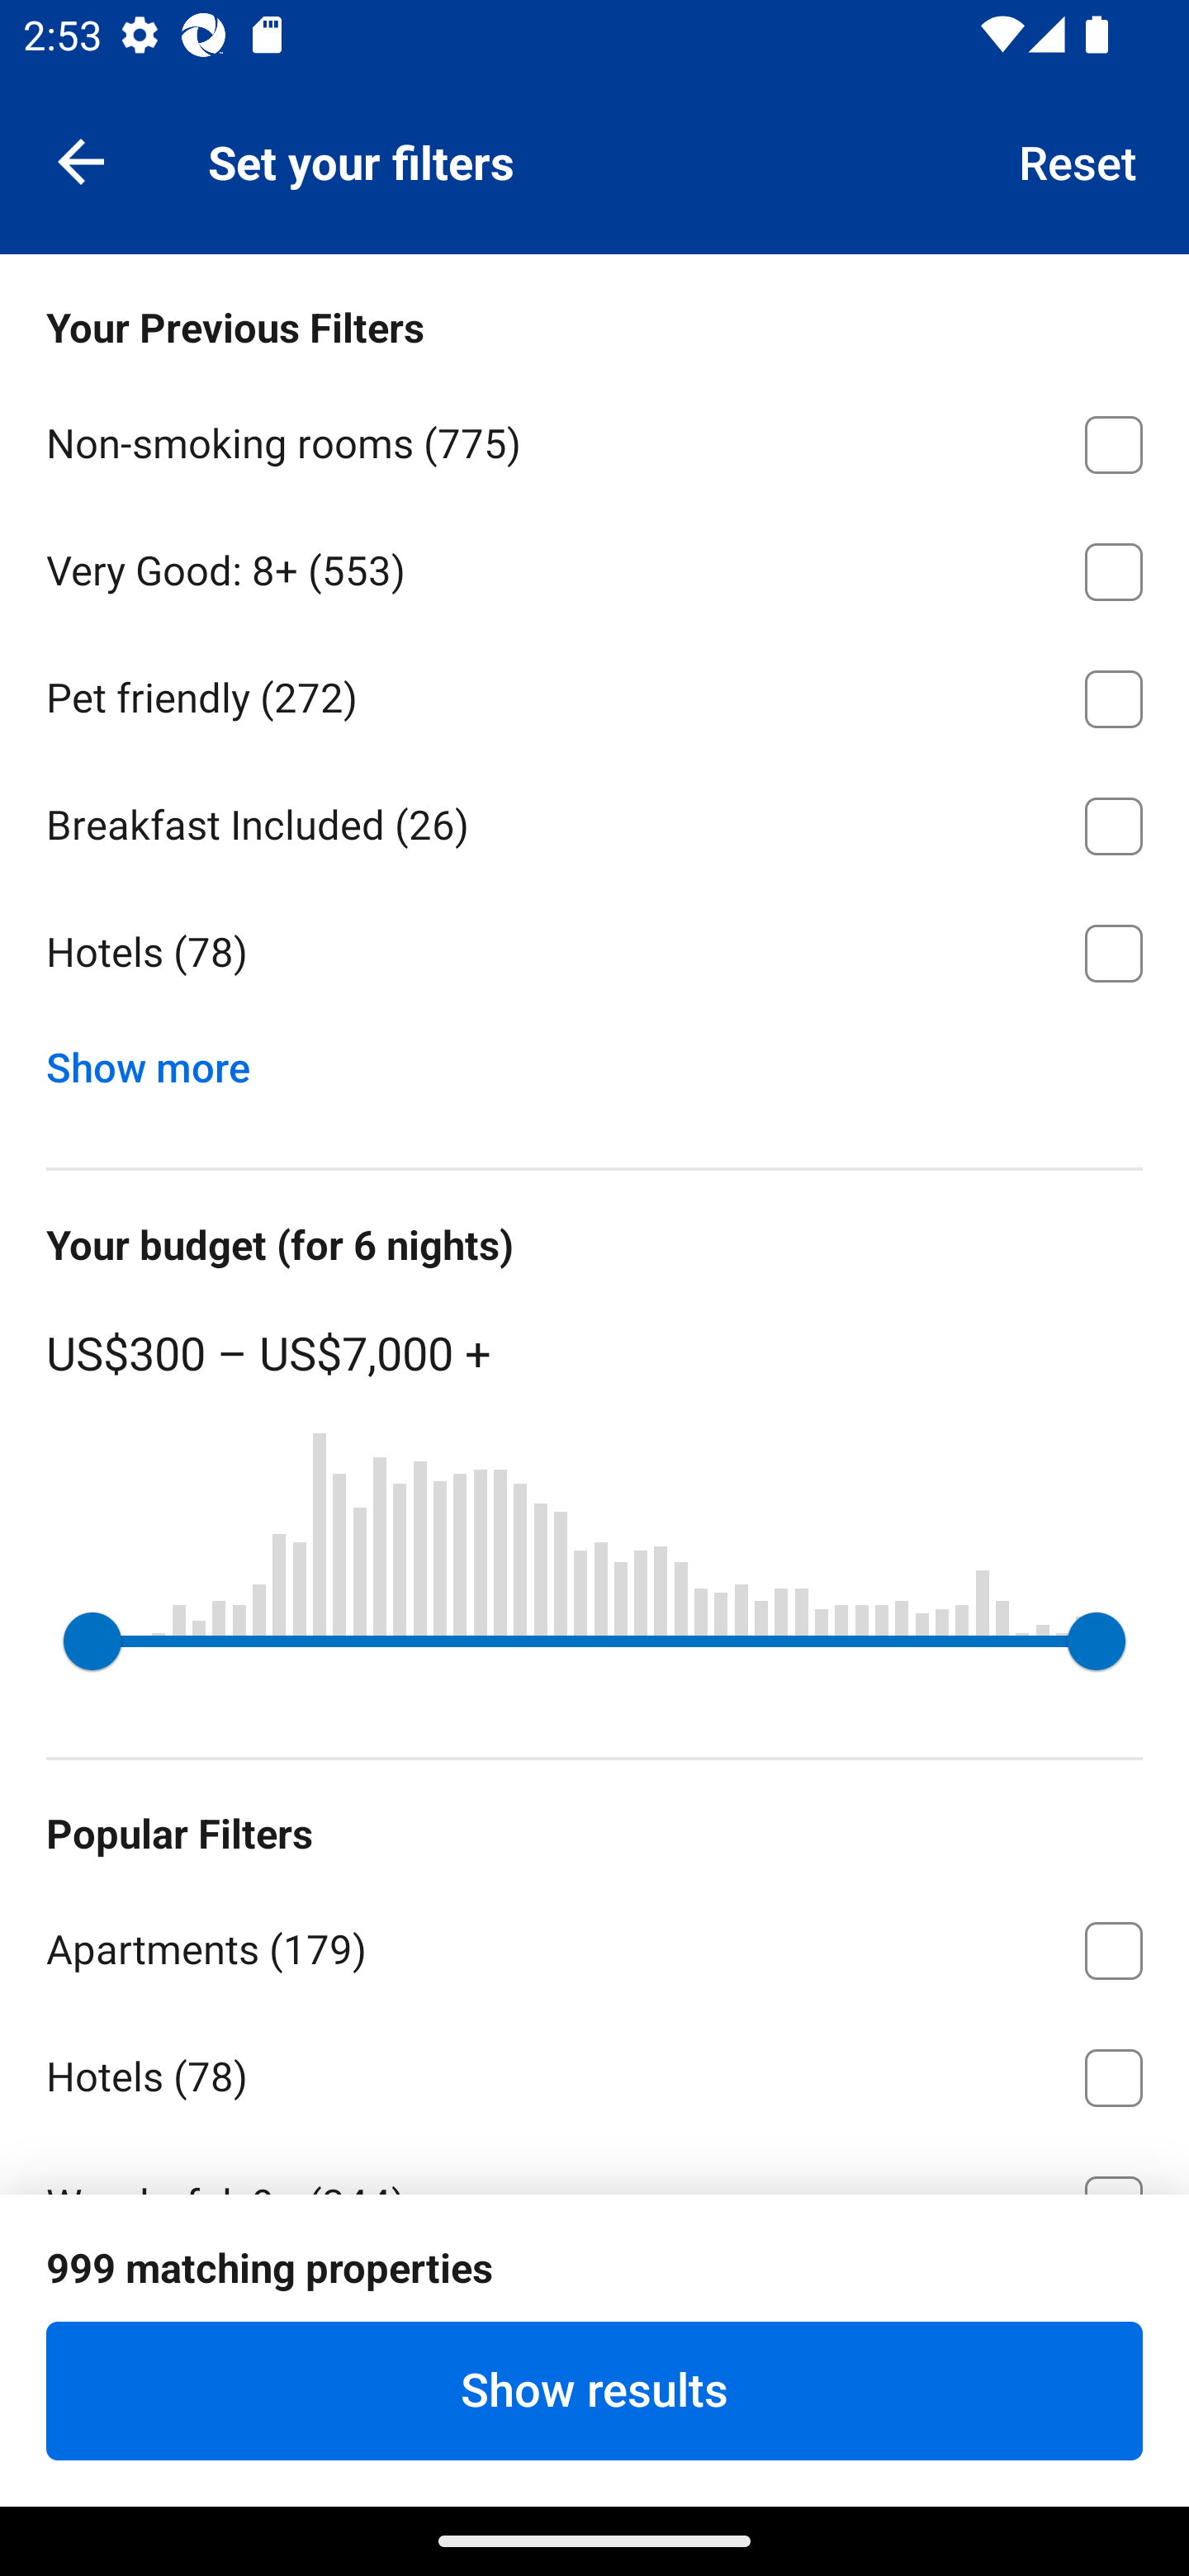 The image size is (1189, 2576). I want to click on Navigate up, so click(81, 160).